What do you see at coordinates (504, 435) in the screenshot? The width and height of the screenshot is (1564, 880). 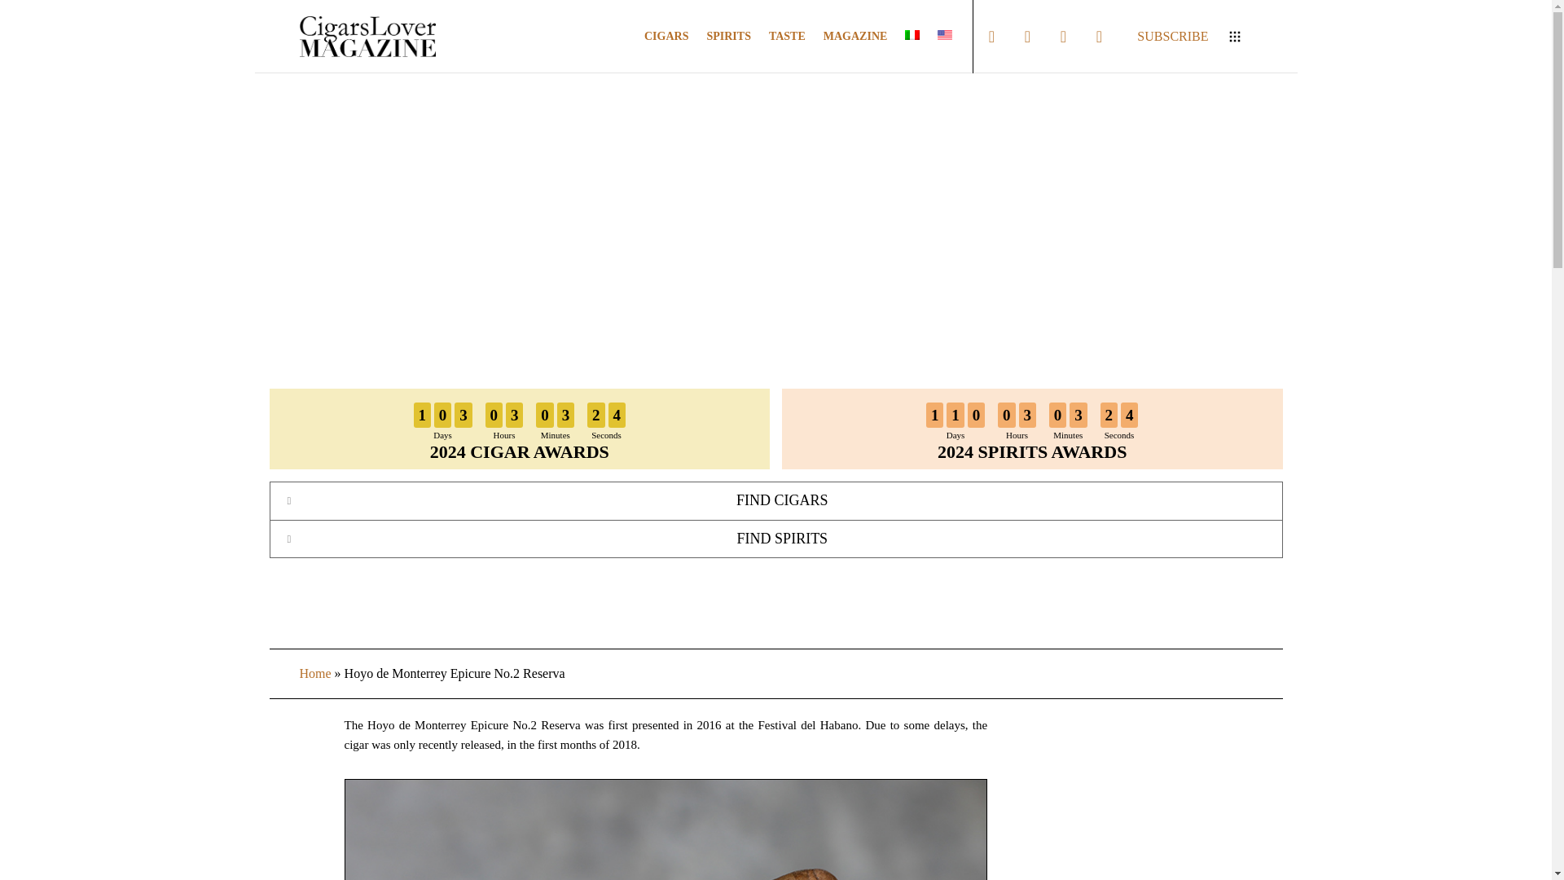 I see `Hours` at bounding box center [504, 435].